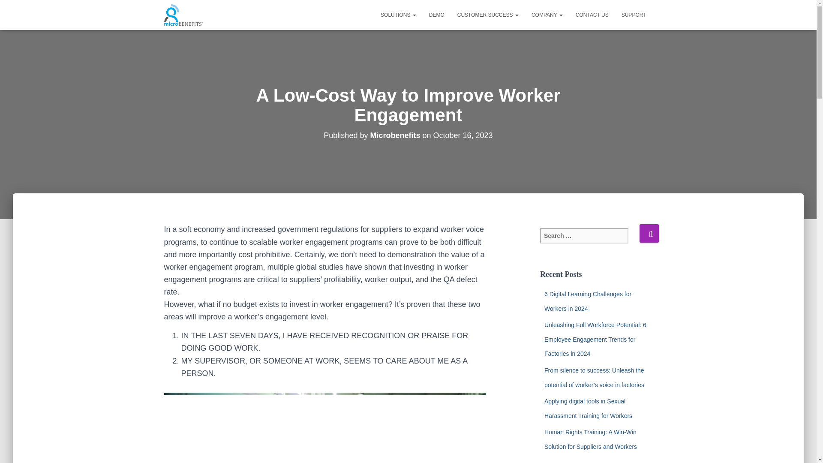 The height and width of the screenshot is (463, 823). What do you see at coordinates (488, 15) in the screenshot?
I see `Customer Success` at bounding box center [488, 15].